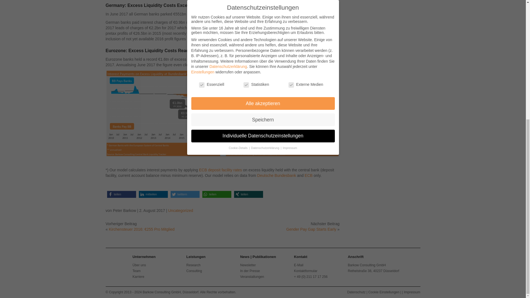 The width and height of the screenshot is (530, 298). I want to click on Bei LinkedIn teilen, so click(153, 194).